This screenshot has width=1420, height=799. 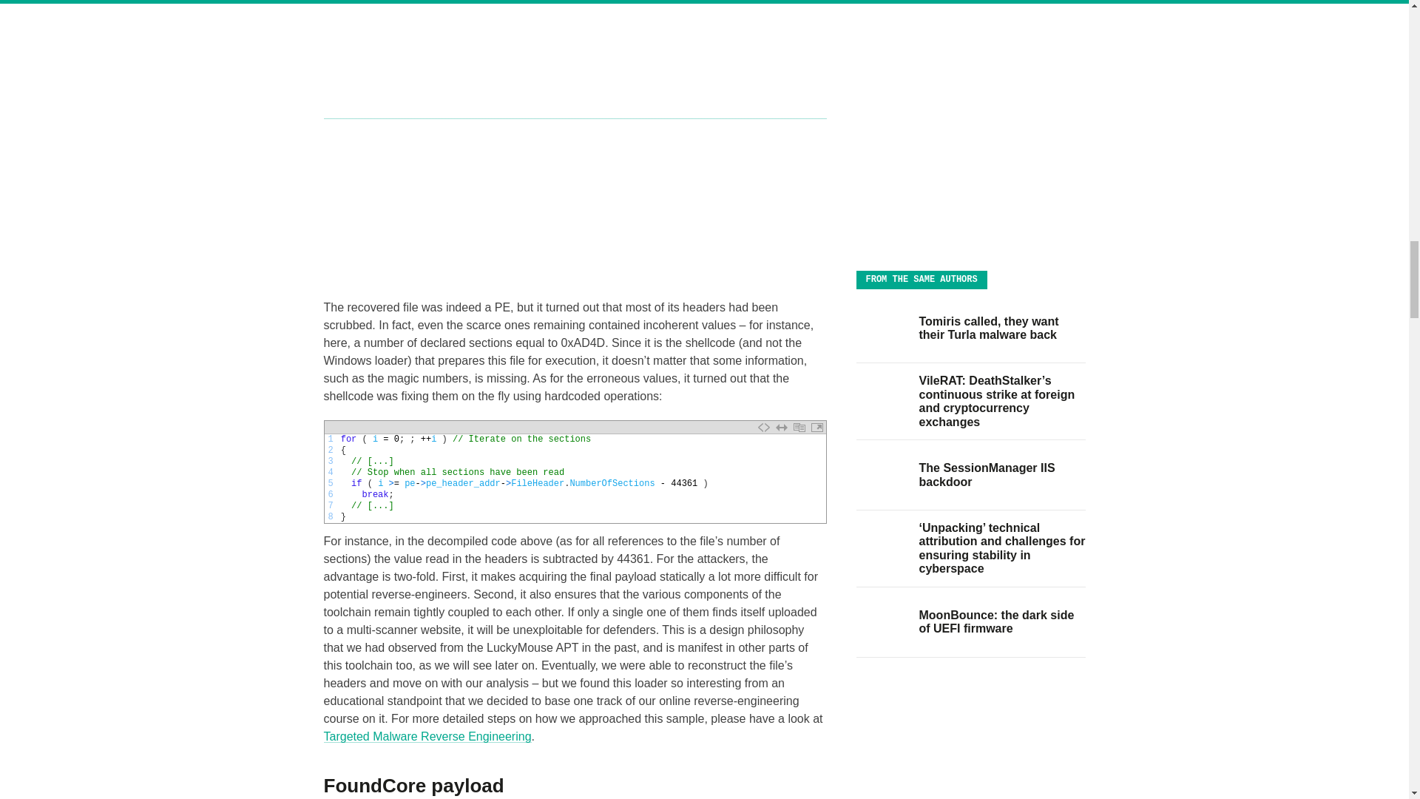 What do you see at coordinates (799, 428) in the screenshot?
I see `Copy` at bounding box center [799, 428].